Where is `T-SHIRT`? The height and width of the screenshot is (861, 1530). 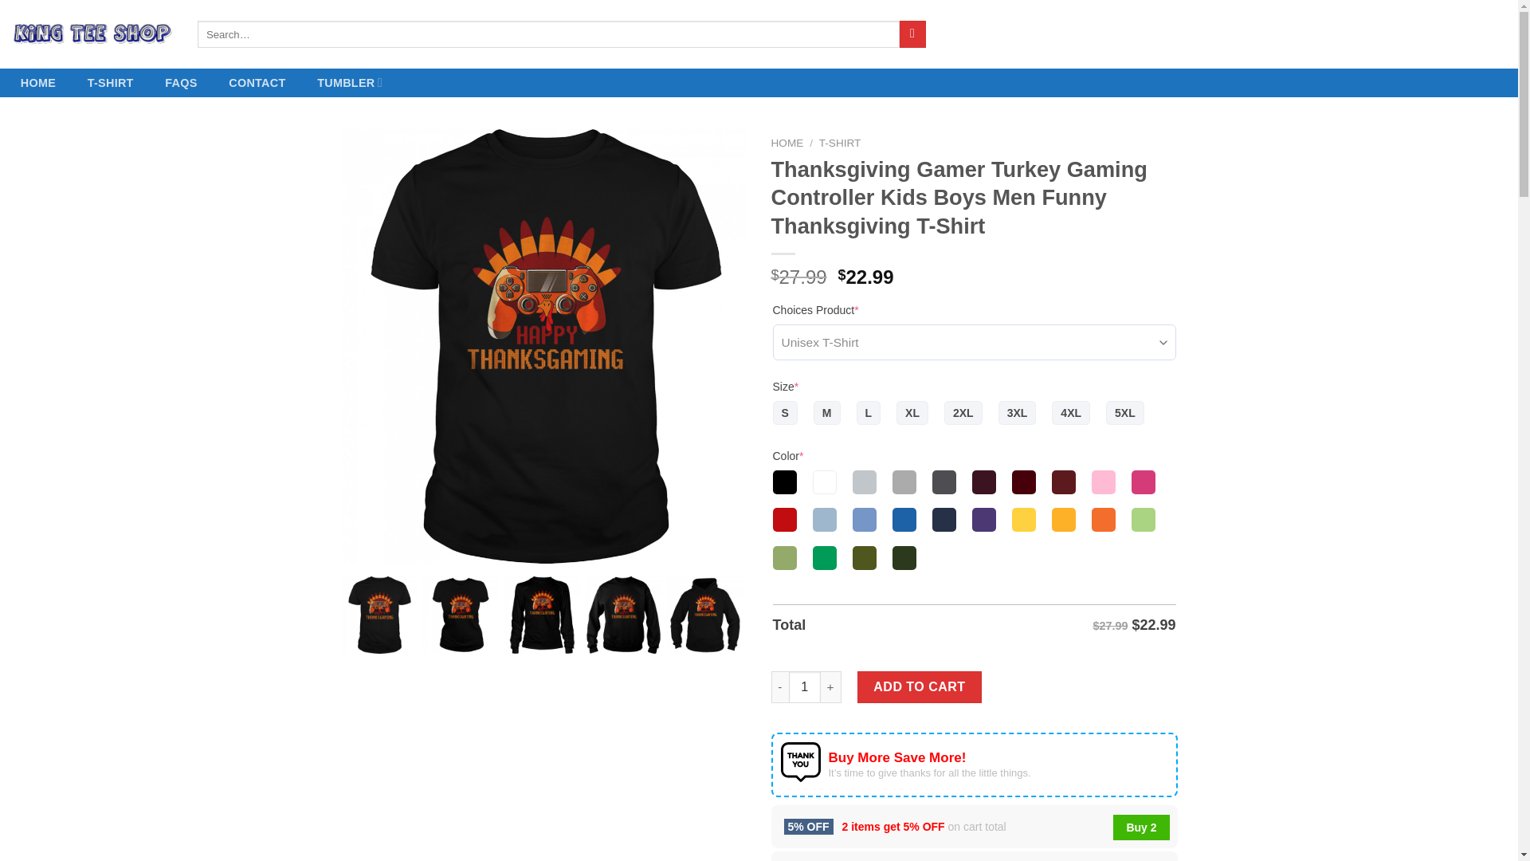
T-SHIRT is located at coordinates (840, 142).